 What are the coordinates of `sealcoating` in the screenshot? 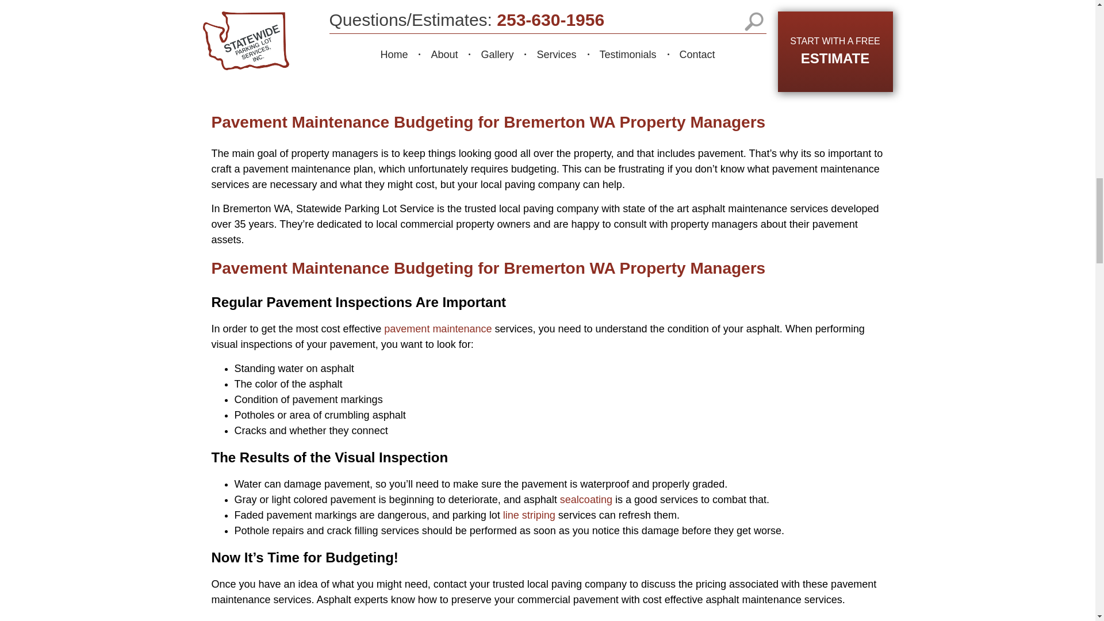 It's located at (586, 499).